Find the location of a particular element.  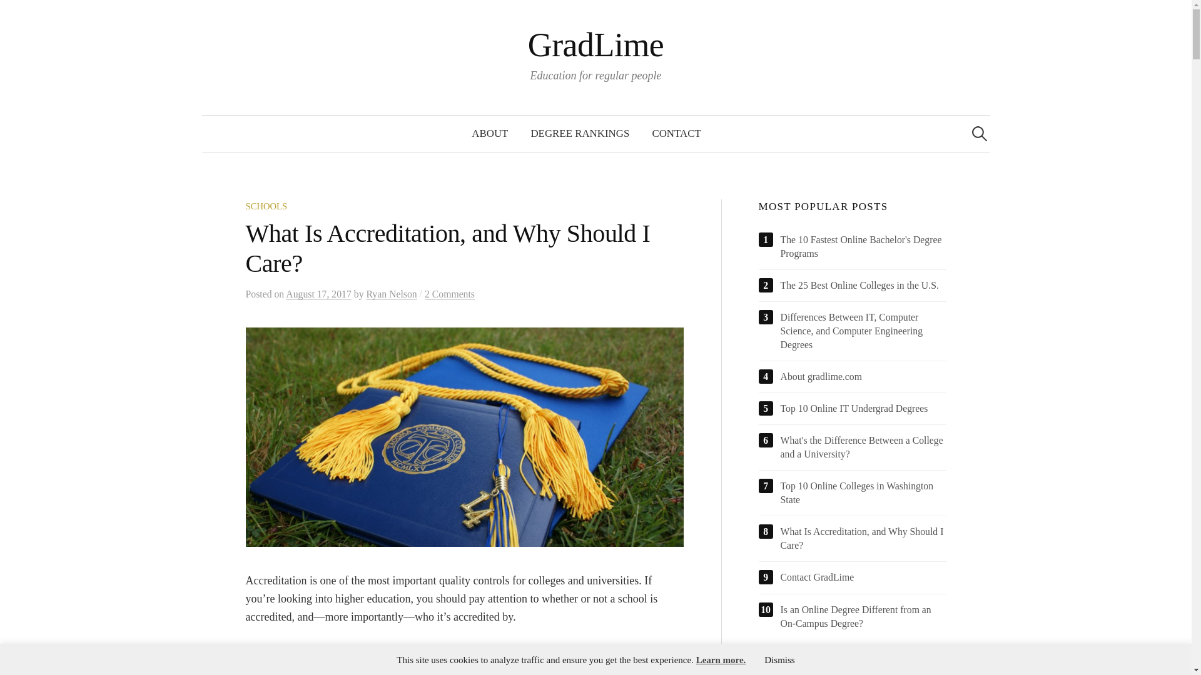

ABOUT is located at coordinates (489, 134).